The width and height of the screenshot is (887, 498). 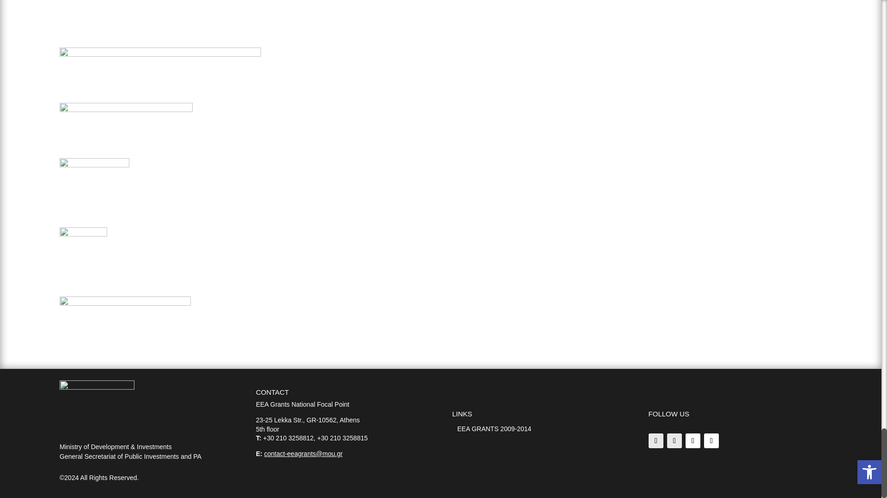 I want to click on Follow on LinkedIn, so click(x=693, y=441).